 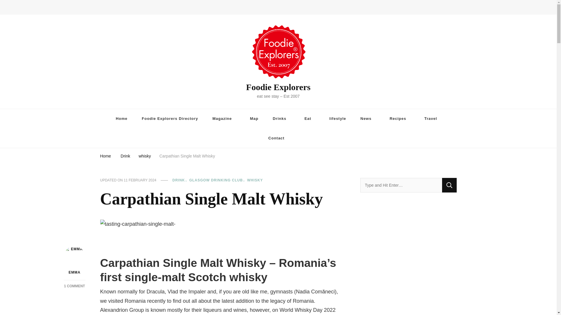 I want to click on Magazine, so click(x=224, y=118).